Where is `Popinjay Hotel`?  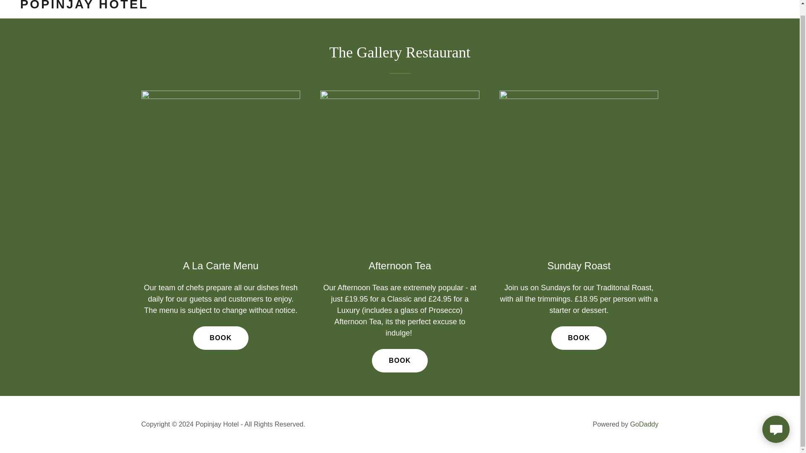
Popinjay Hotel is located at coordinates (153, 6).